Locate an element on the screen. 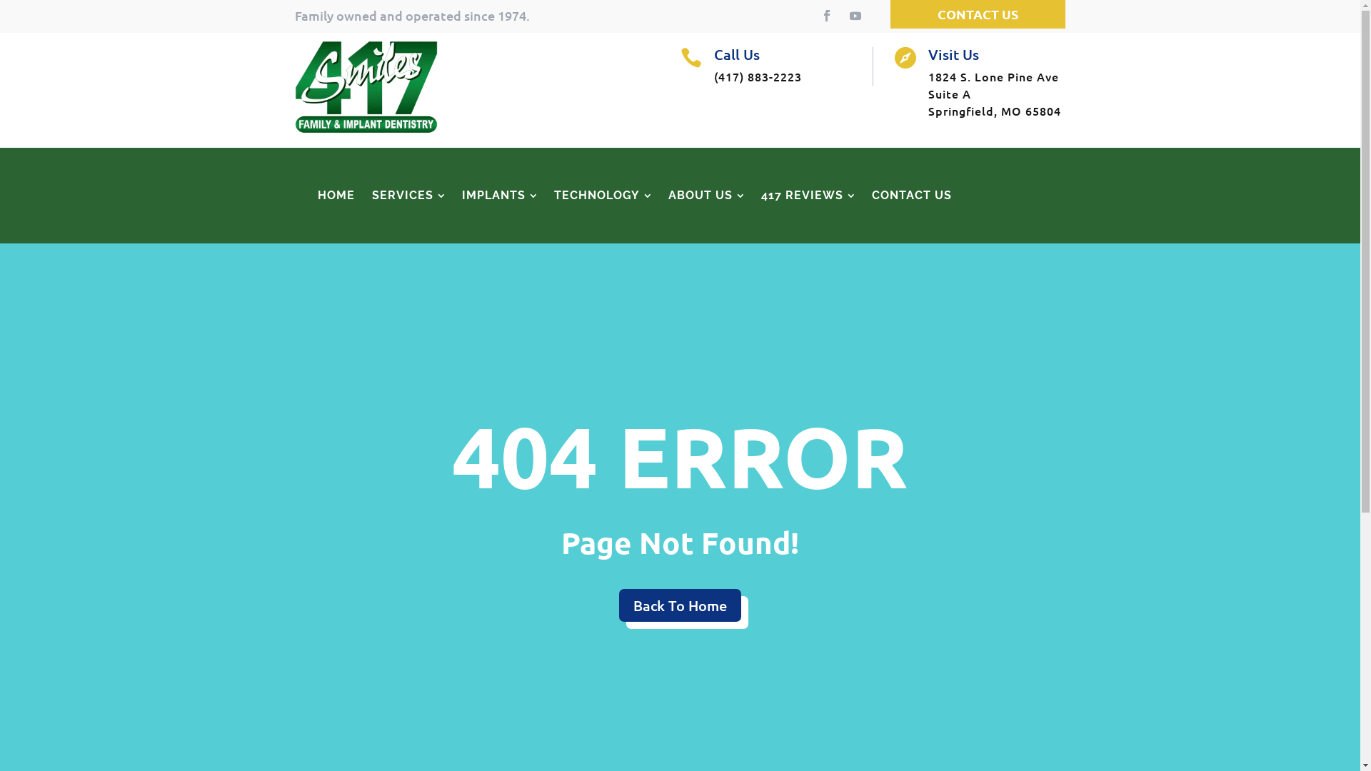 This screenshot has height=771, width=1371. Call Us is located at coordinates (737, 54).